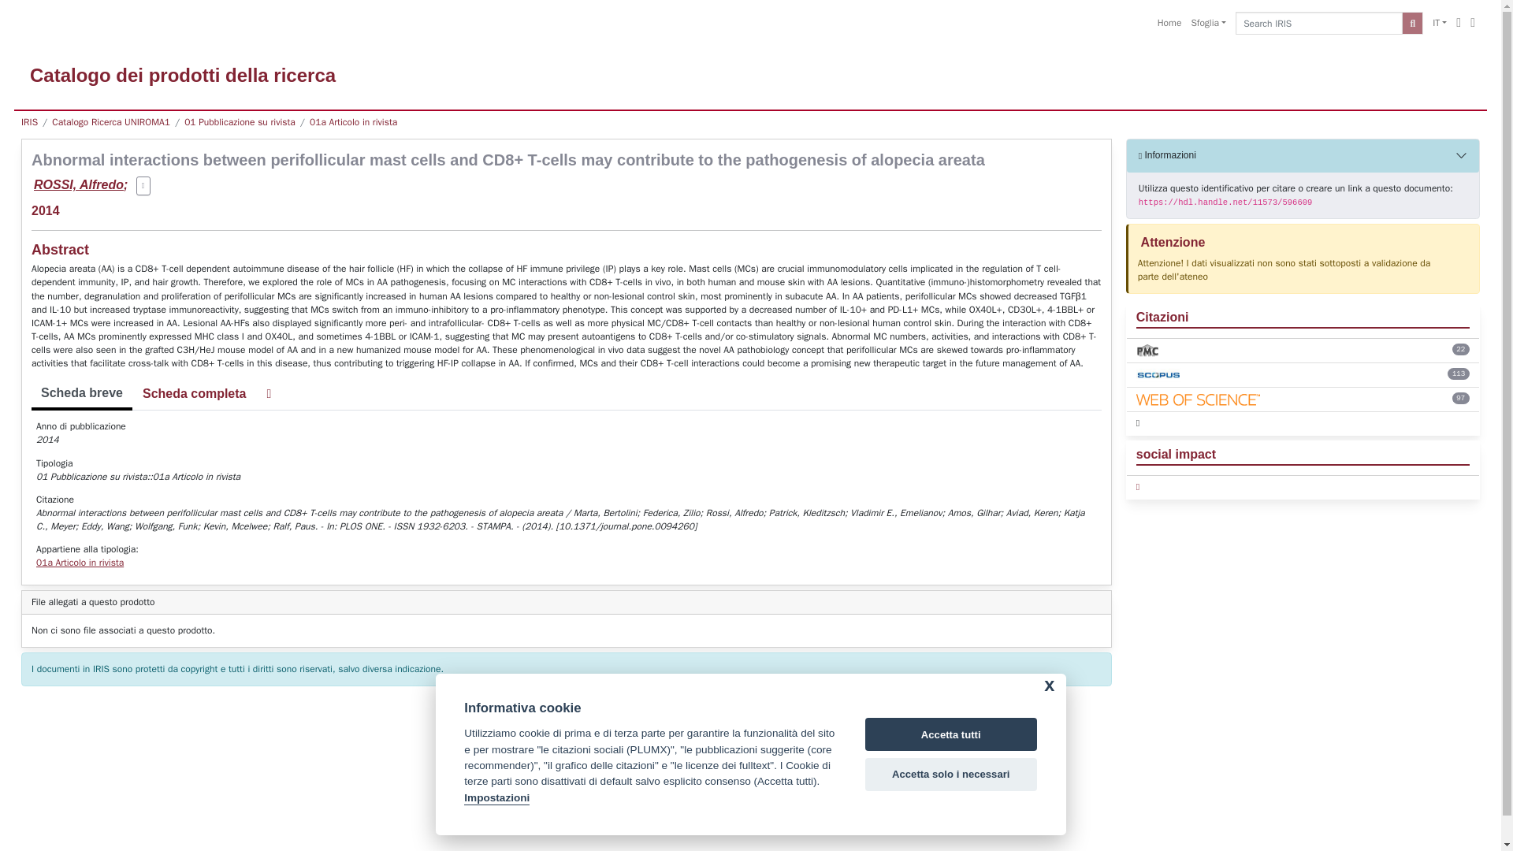 The image size is (1513, 851). What do you see at coordinates (80, 563) in the screenshot?
I see `01a Articolo in rivista` at bounding box center [80, 563].